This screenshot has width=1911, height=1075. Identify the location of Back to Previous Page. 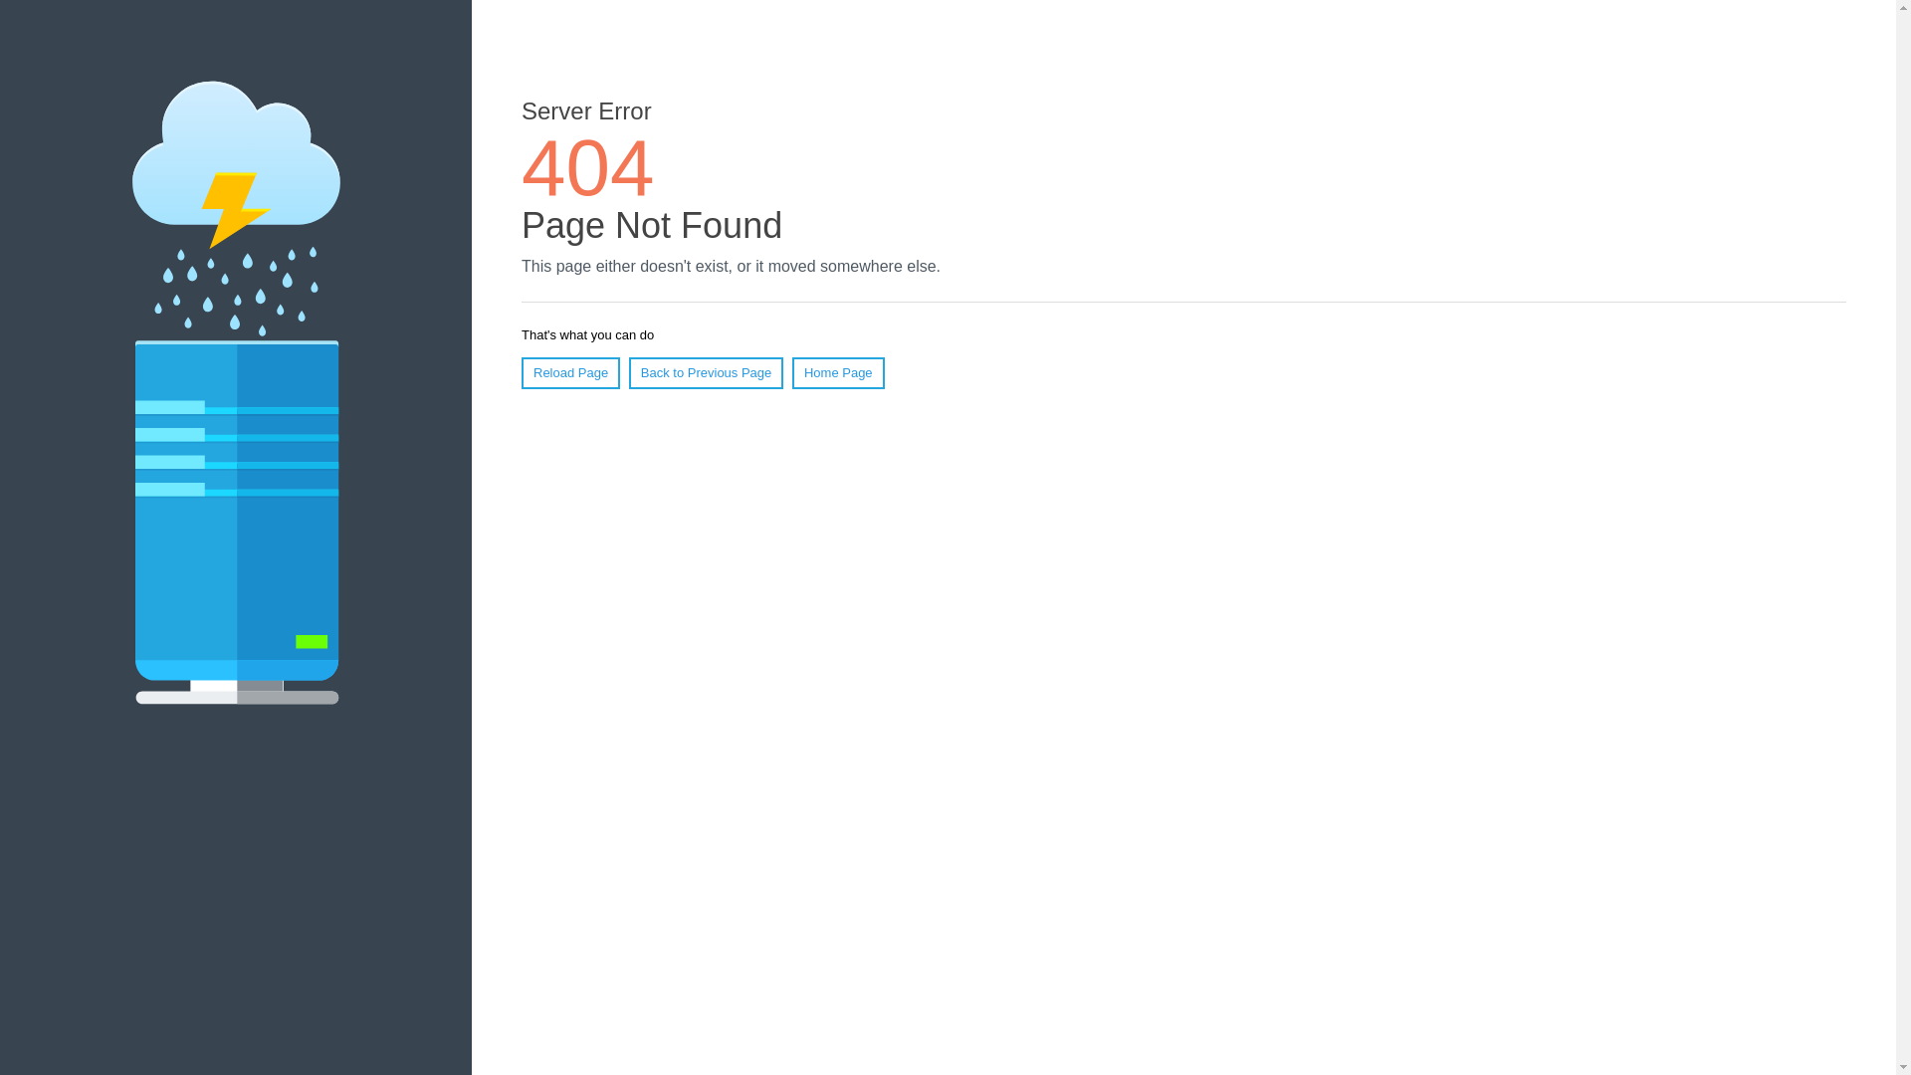
(707, 373).